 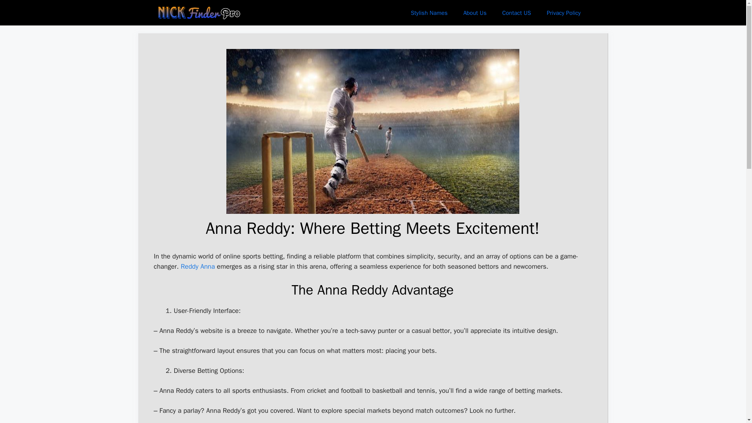 I want to click on About Us, so click(x=475, y=13).